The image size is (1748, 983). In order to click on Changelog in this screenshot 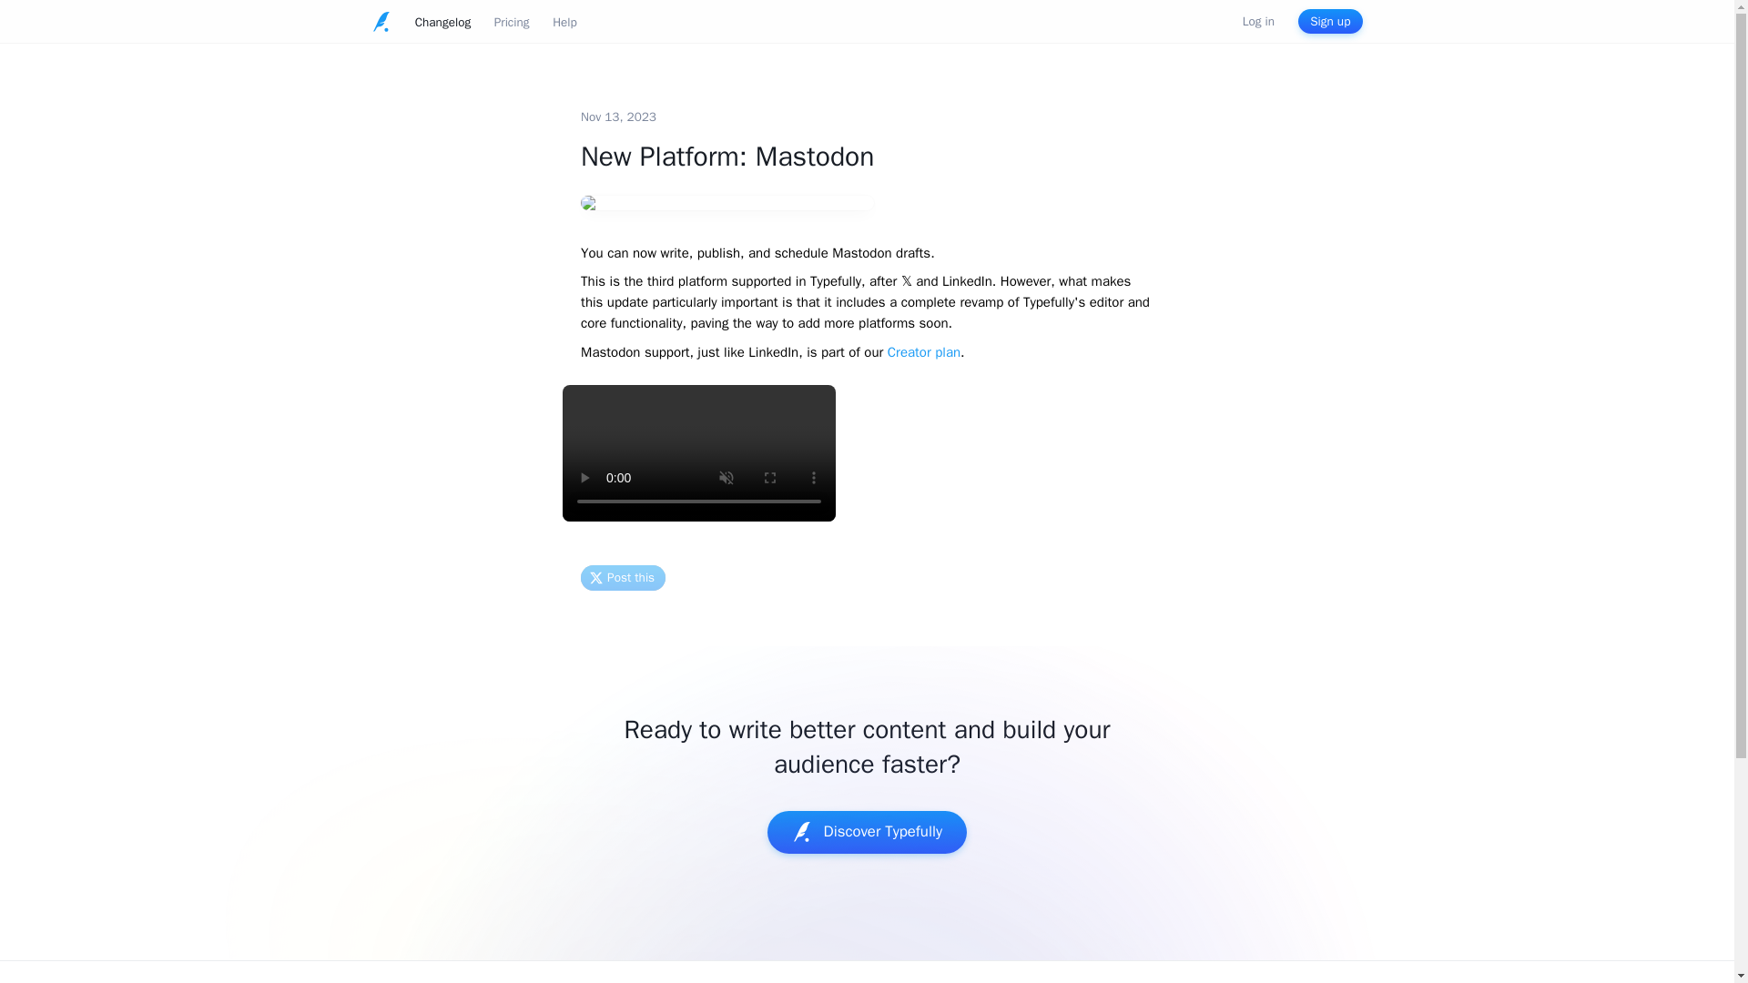, I will do `click(442, 21)`.